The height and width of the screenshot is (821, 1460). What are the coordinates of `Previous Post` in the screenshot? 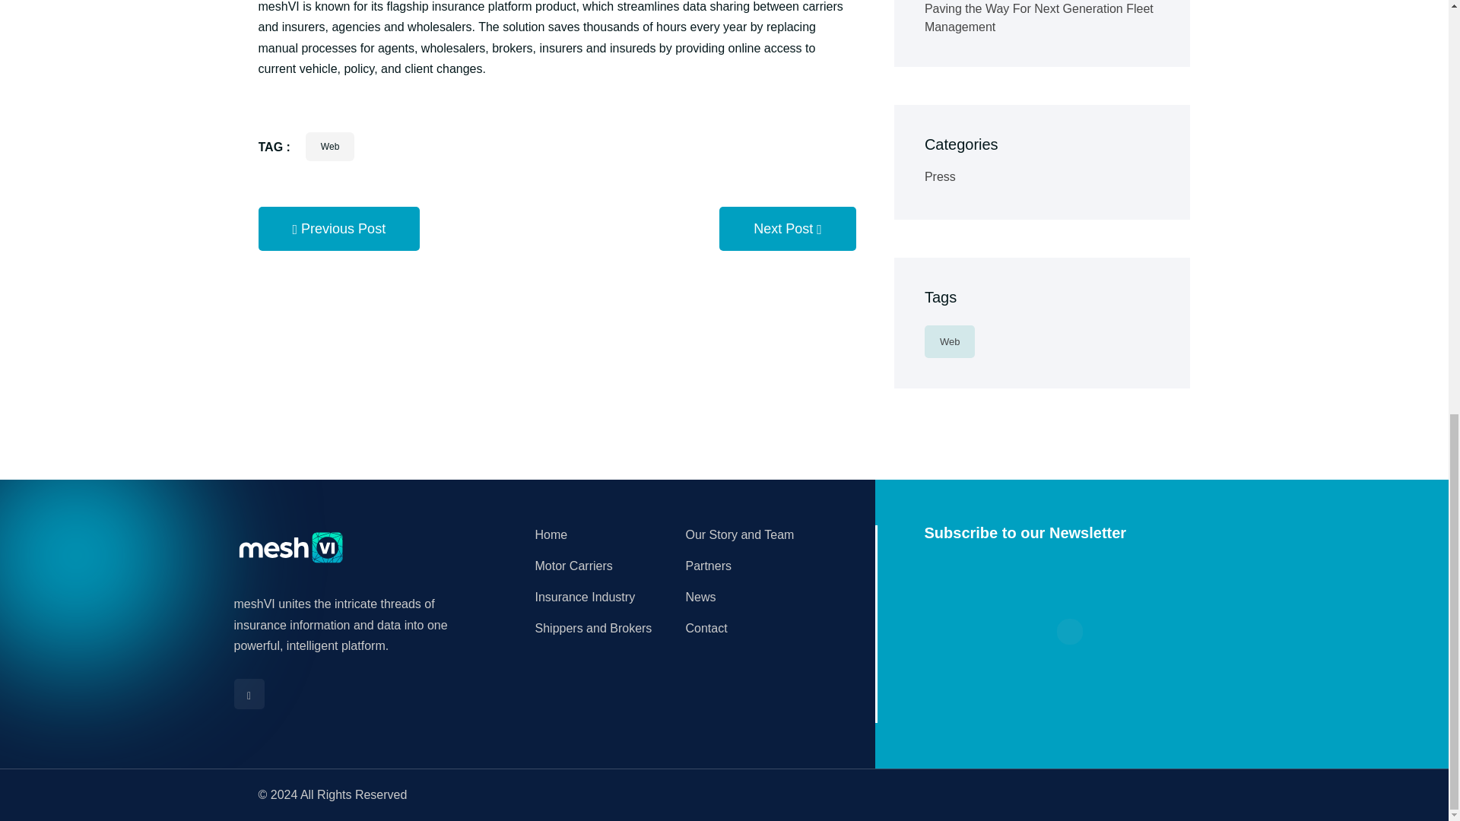 It's located at (339, 229).